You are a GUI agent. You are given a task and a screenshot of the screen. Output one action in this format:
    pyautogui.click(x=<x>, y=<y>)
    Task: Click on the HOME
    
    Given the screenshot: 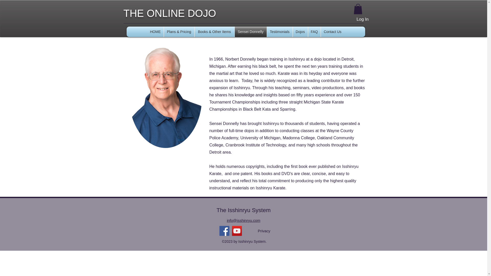 What is the action you would take?
    pyautogui.click(x=155, y=32)
    